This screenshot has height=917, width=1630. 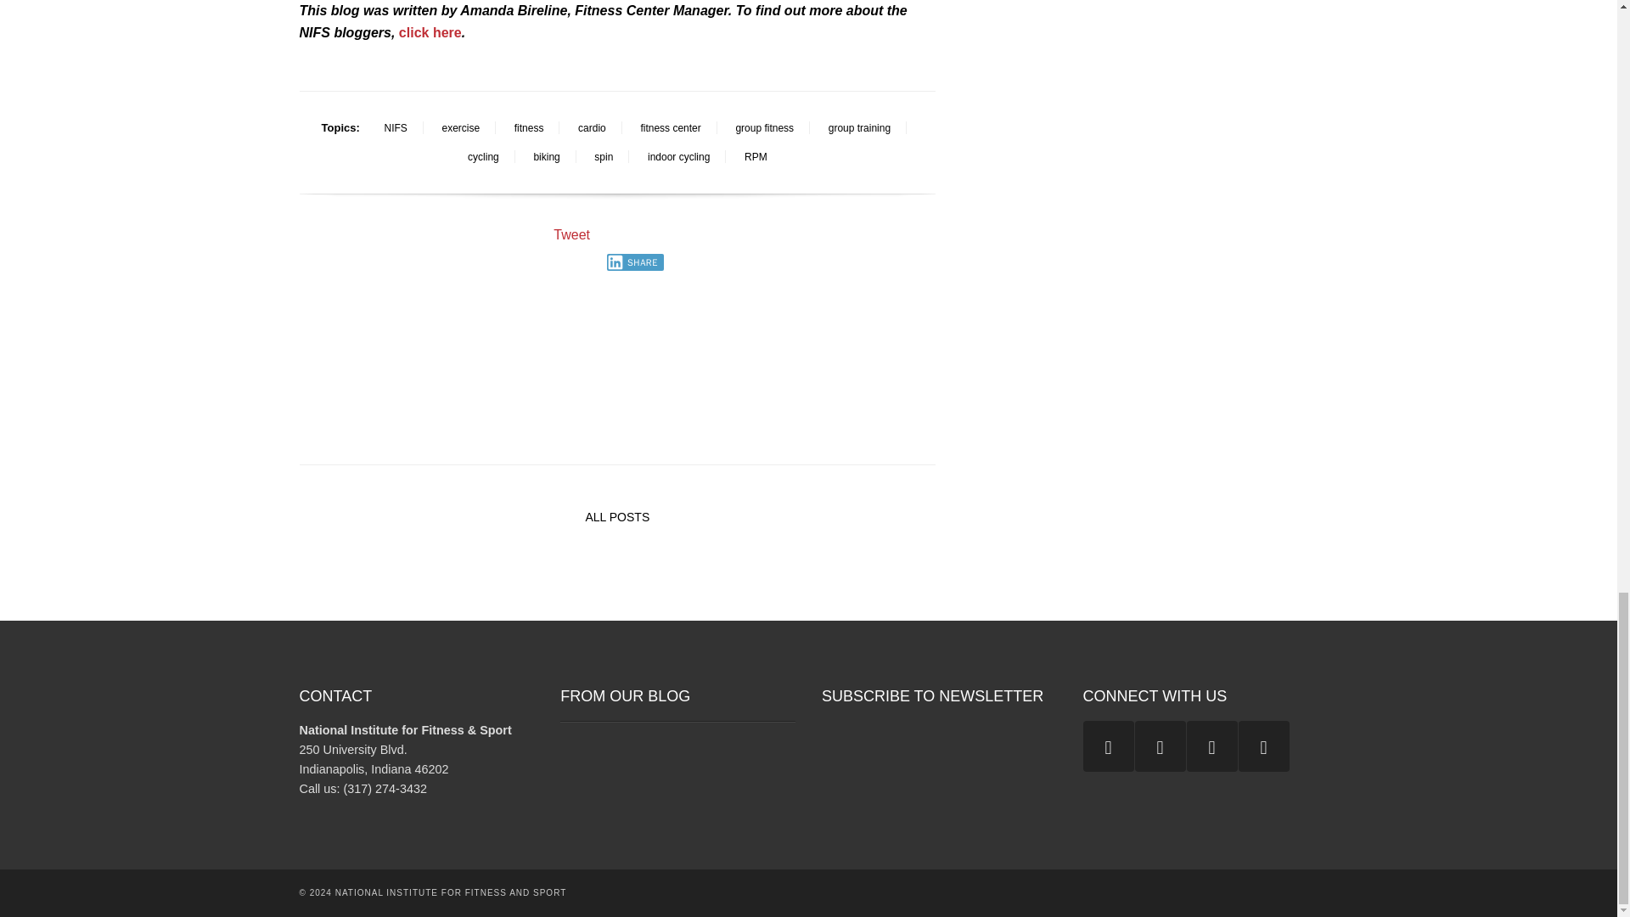 What do you see at coordinates (1263, 745) in the screenshot?
I see `Follow us on Twitter` at bounding box center [1263, 745].